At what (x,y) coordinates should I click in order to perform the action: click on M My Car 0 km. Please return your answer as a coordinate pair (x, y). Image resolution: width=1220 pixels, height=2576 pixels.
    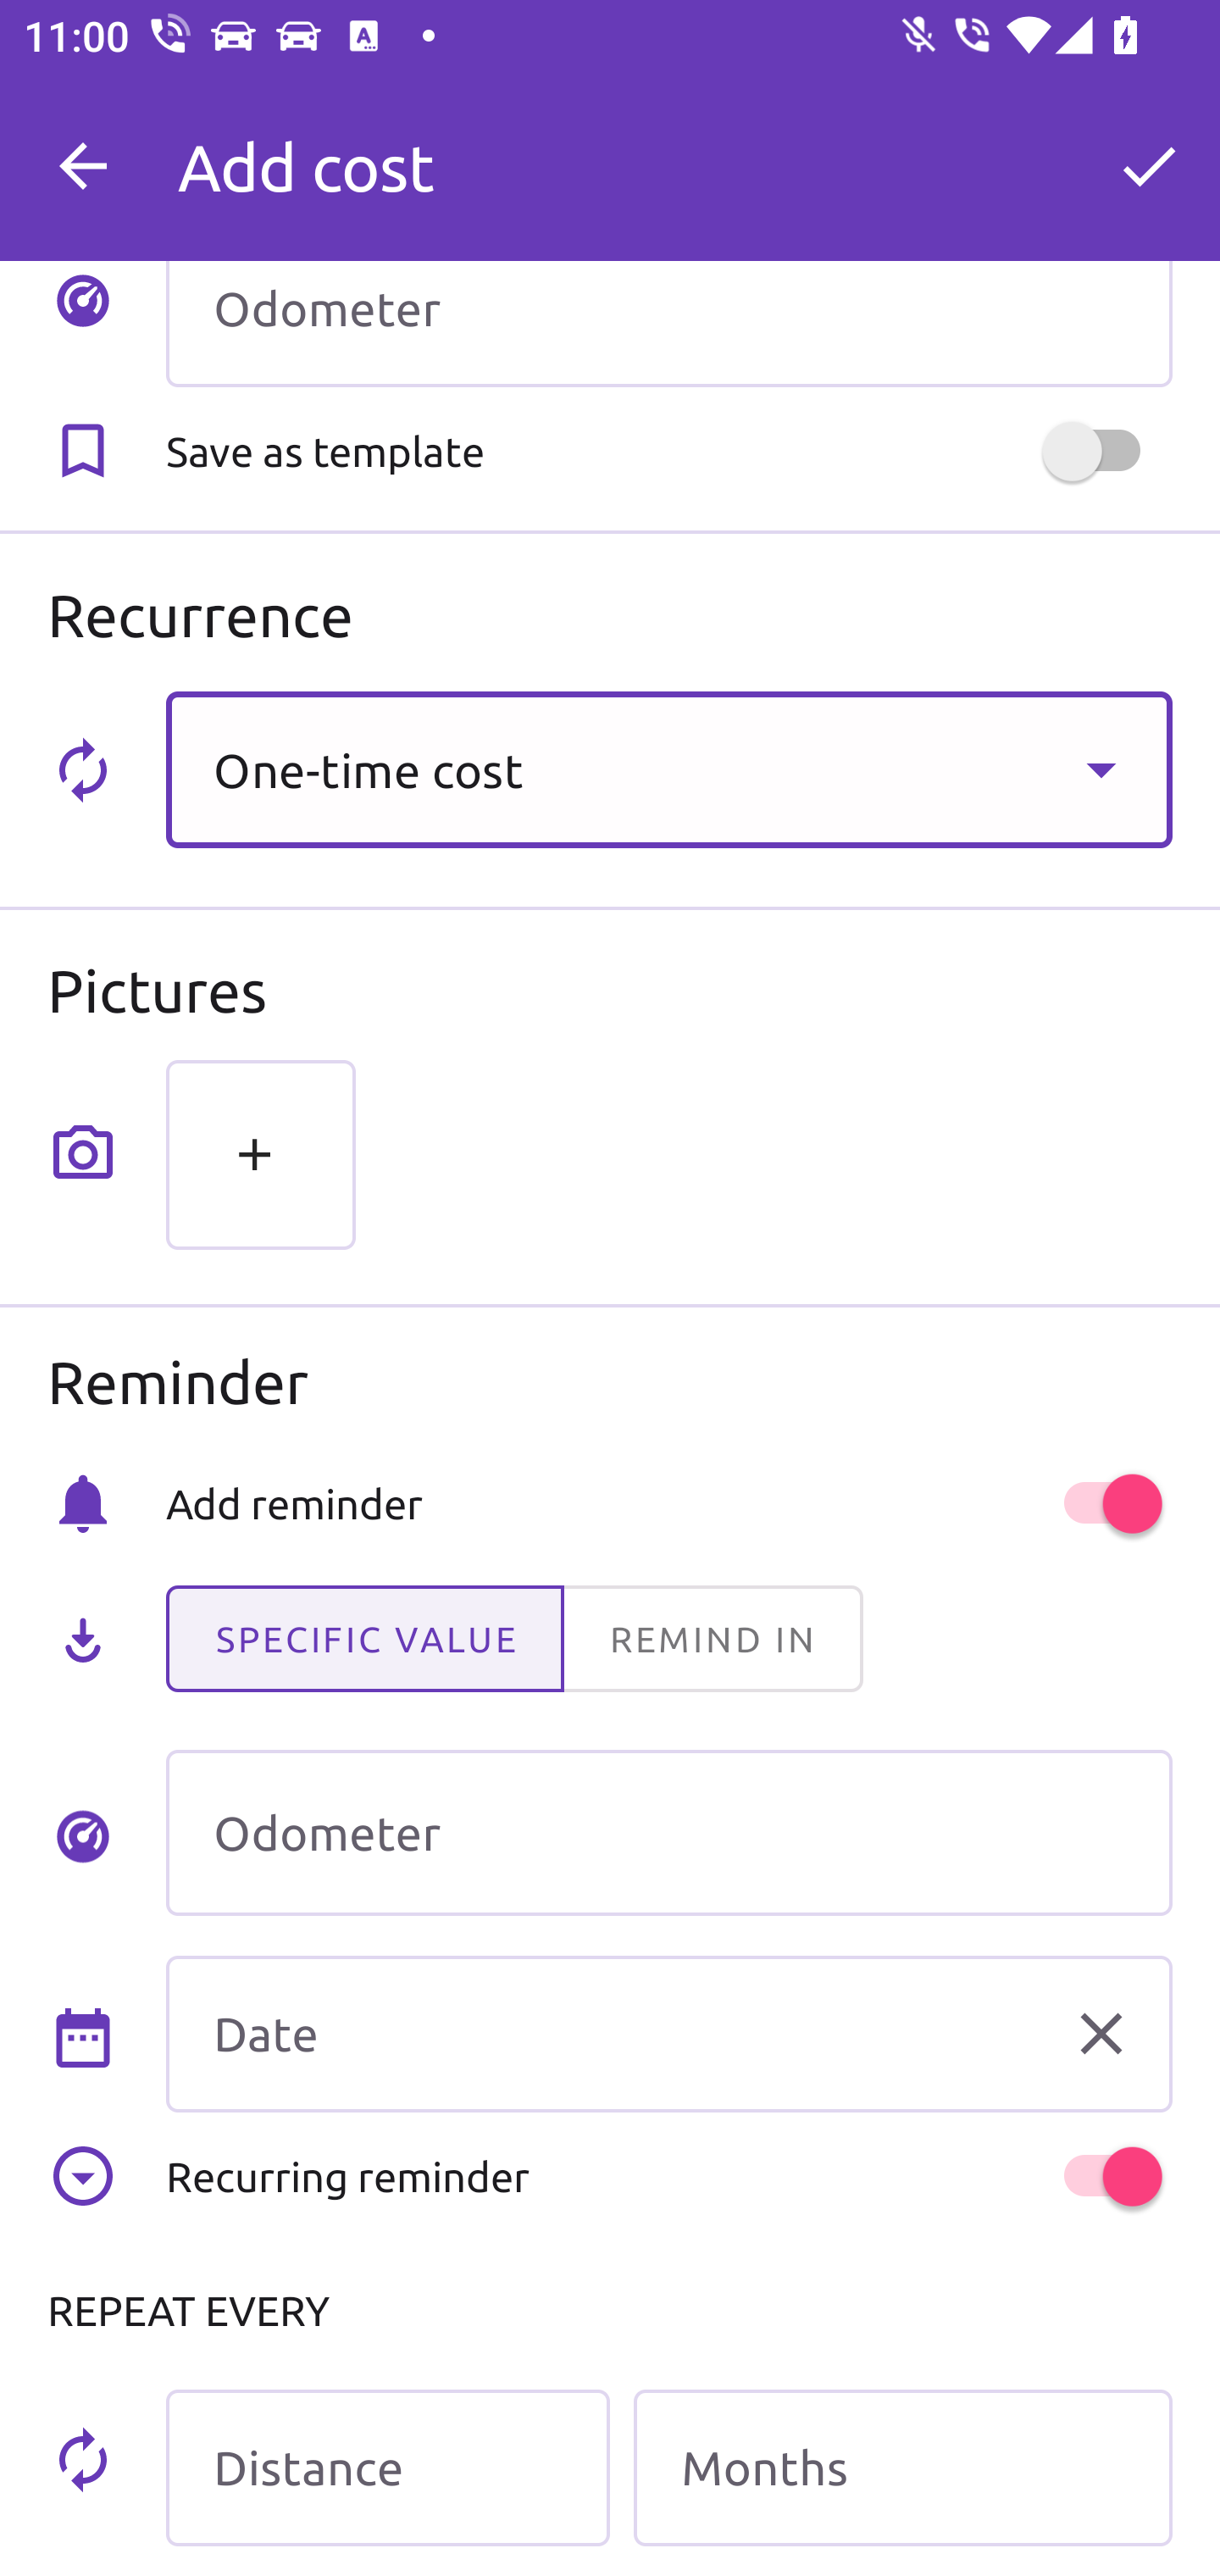
    Looking at the image, I should click on (668, 152).